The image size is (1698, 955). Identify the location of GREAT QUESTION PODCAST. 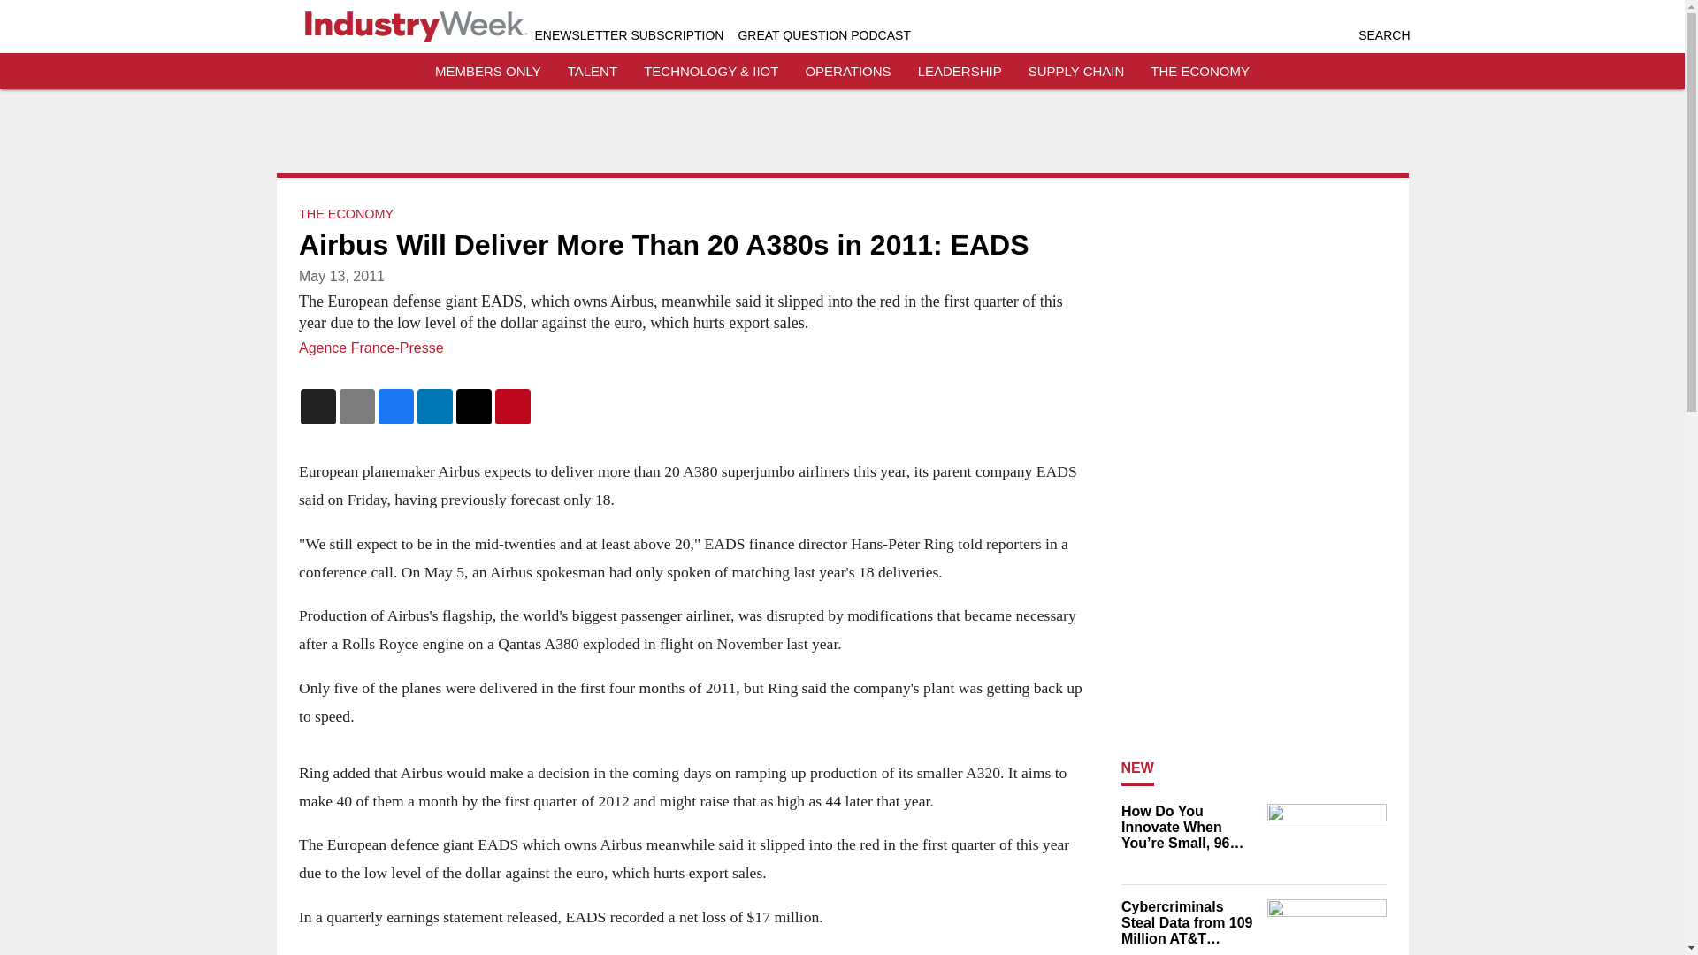
(823, 35).